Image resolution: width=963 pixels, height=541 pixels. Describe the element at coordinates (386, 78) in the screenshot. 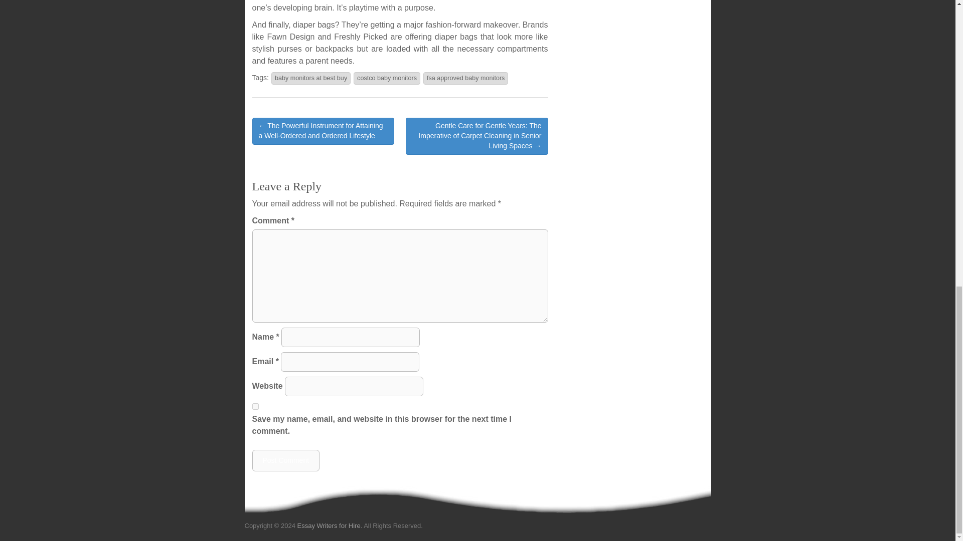

I see `costco baby monitors` at that location.